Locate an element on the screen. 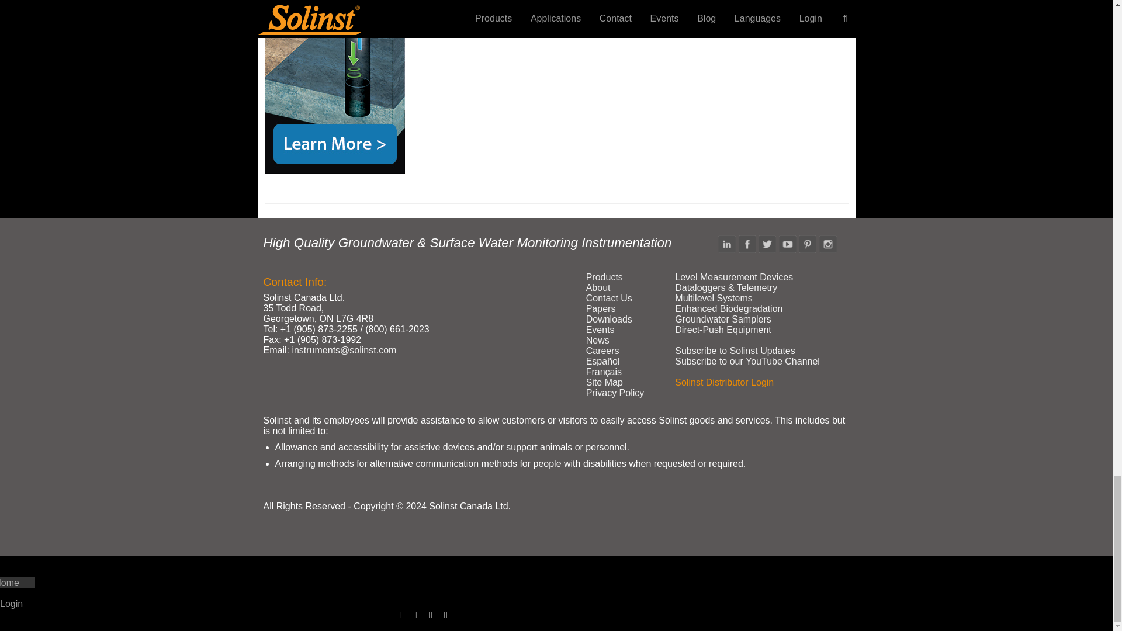  Facebook is located at coordinates (747, 244).